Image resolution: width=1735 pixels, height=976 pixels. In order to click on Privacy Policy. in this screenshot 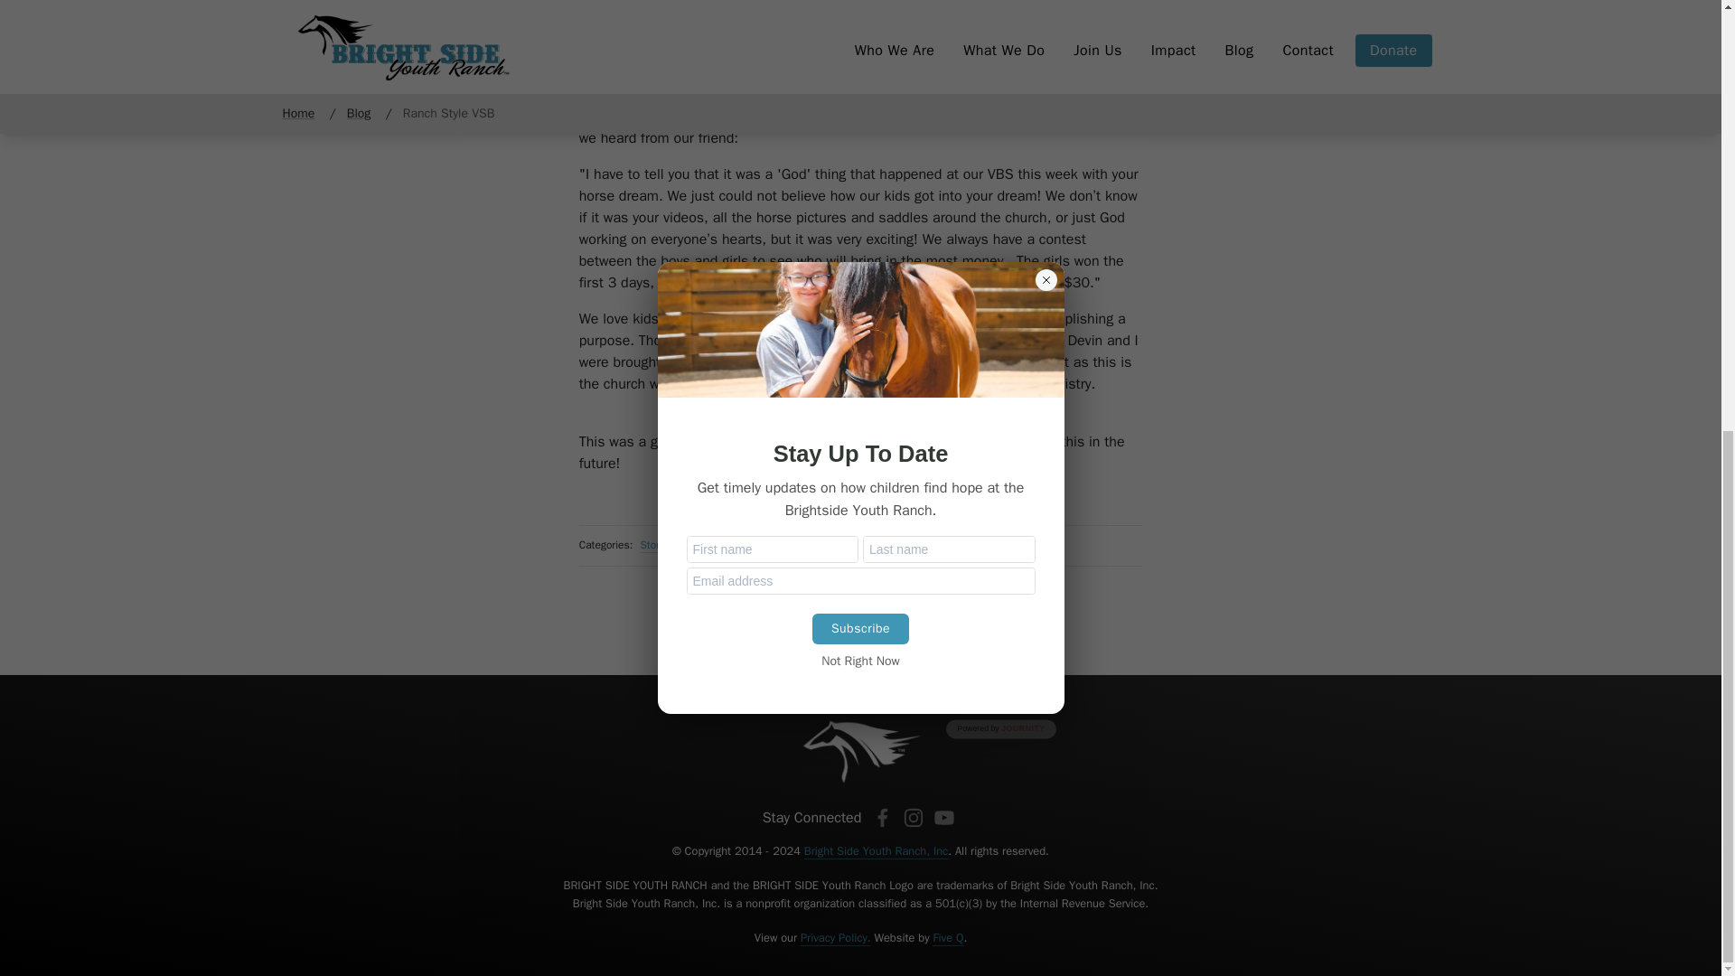, I will do `click(835, 938)`.